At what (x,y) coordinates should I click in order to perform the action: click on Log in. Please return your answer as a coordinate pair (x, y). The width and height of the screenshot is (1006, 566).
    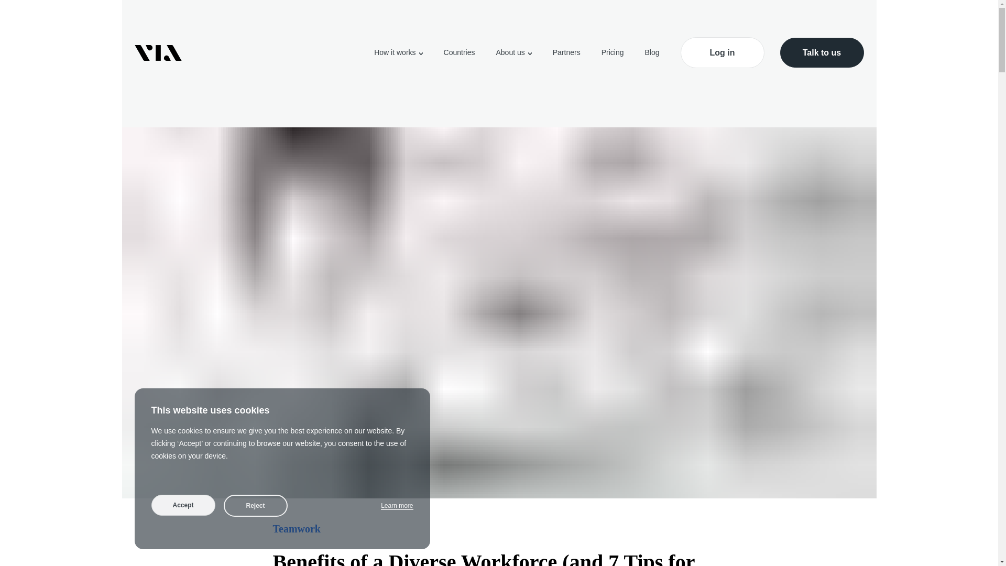
    Looking at the image, I should click on (721, 52).